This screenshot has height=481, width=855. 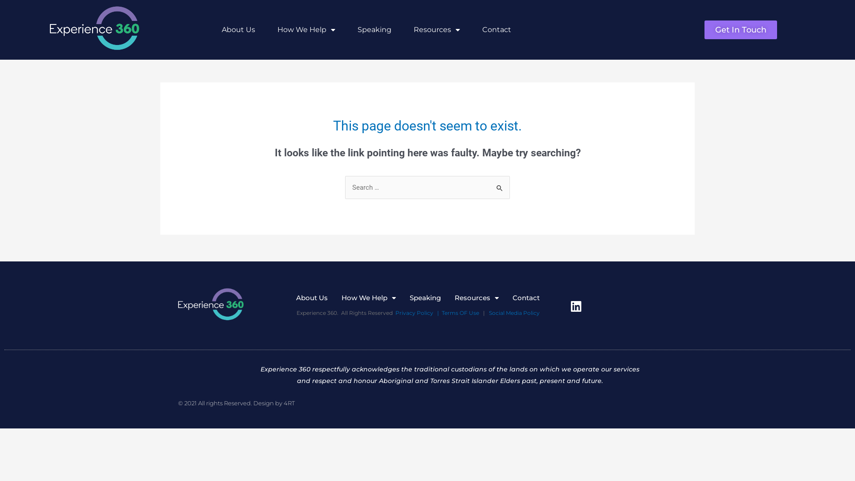 What do you see at coordinates (497, 30) in the screenshot?
I see `Contact` at bounding box center [497, 30].